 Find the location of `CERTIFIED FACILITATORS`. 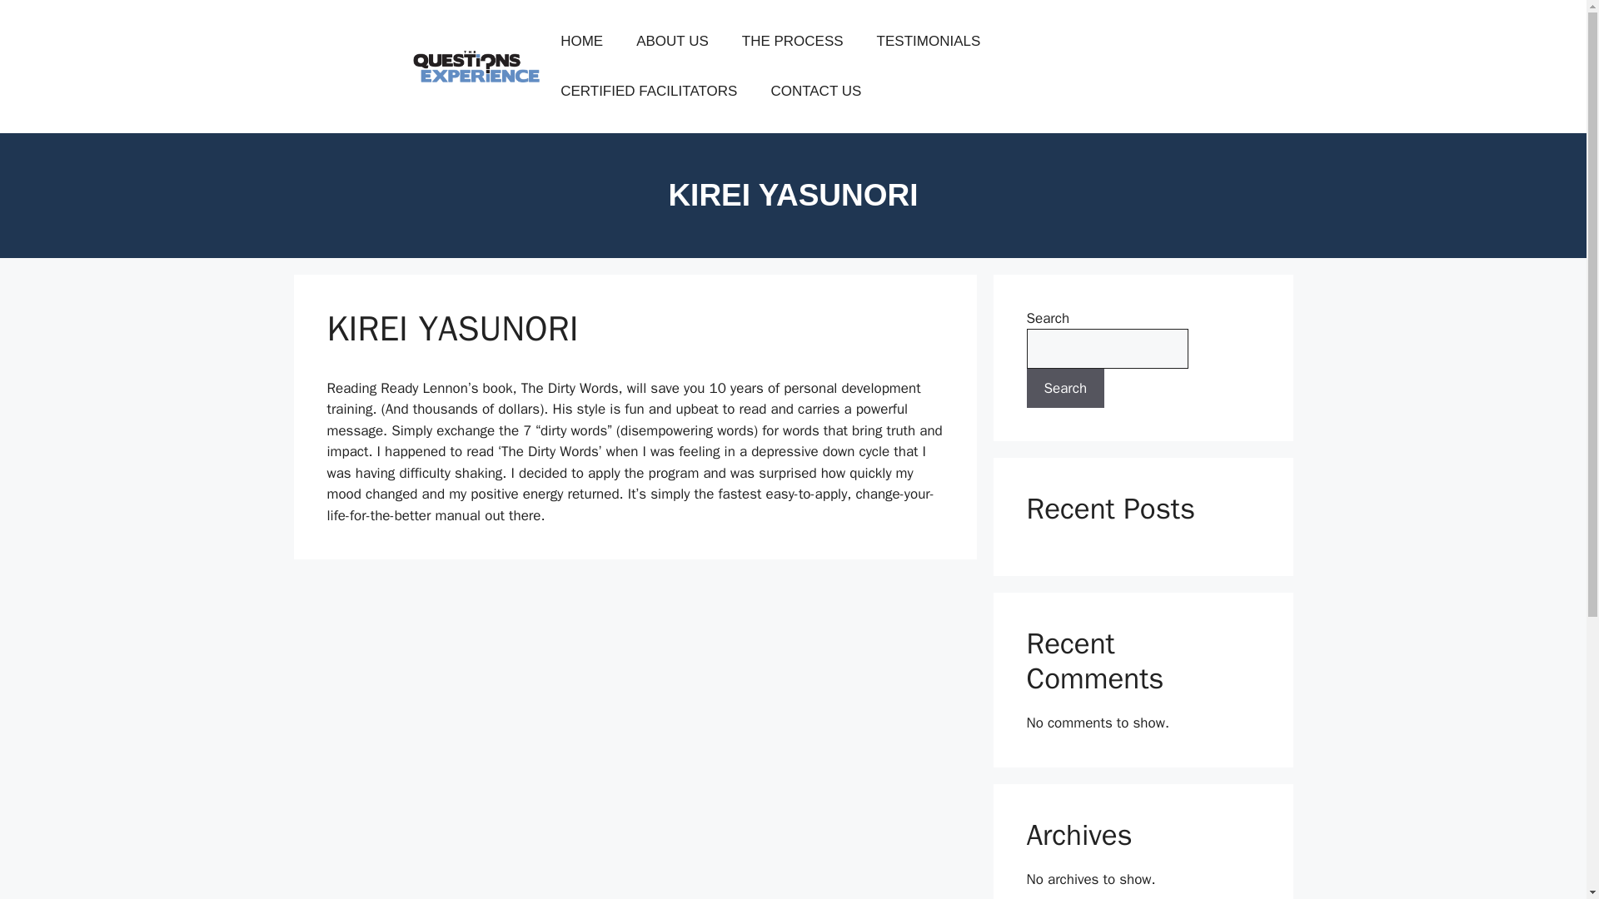

CERTIFIED FACILITATORS is located at coordinates (648, 92).